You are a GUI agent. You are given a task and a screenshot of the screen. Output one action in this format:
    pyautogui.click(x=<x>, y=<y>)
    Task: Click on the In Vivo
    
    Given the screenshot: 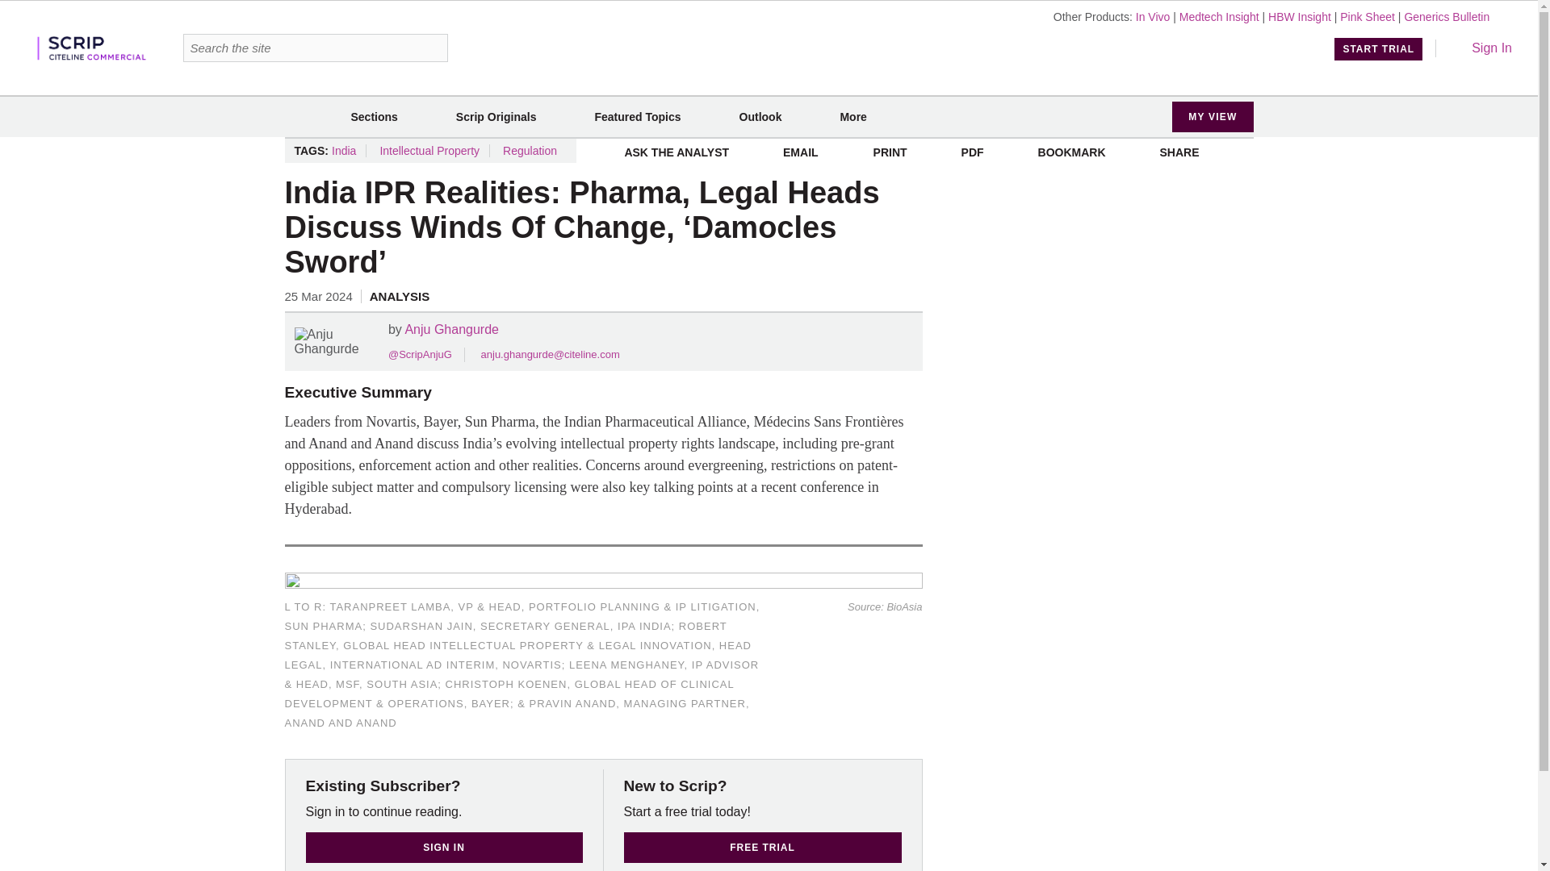 What is the action you would take?
    pyautogui.click(x=1153, y=16)
    